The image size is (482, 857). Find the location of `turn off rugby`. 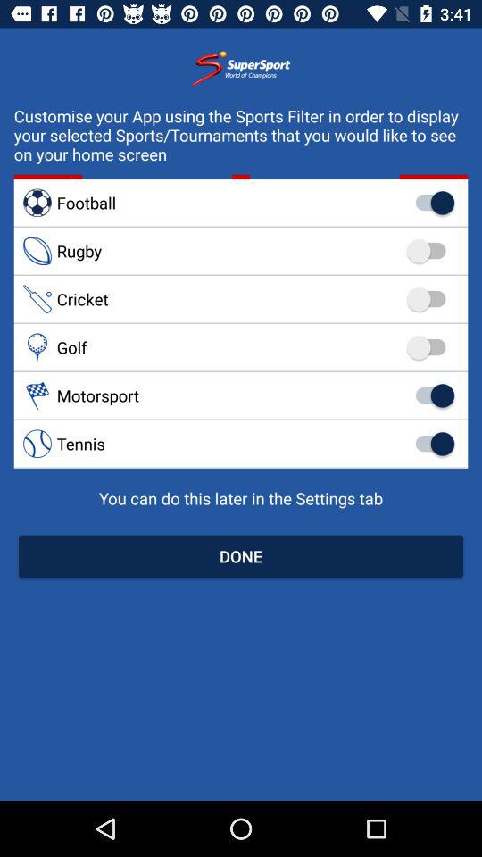

turn off rugby is located at coordinates (241, 251).